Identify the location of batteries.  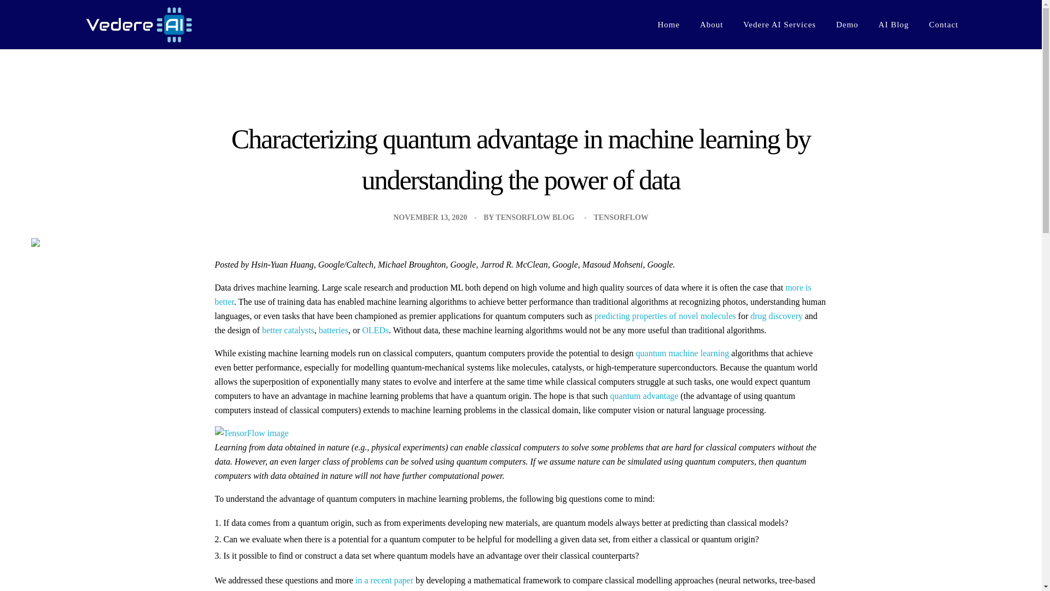
(334, 331).